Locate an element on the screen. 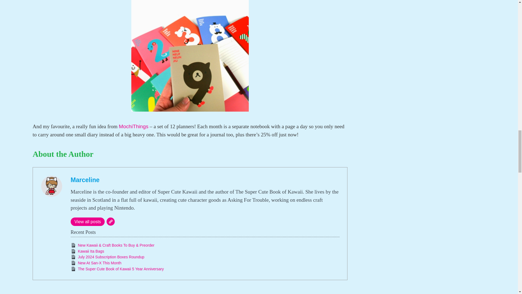  Kawaii Ita Bags is located at coordinates (91, 251).